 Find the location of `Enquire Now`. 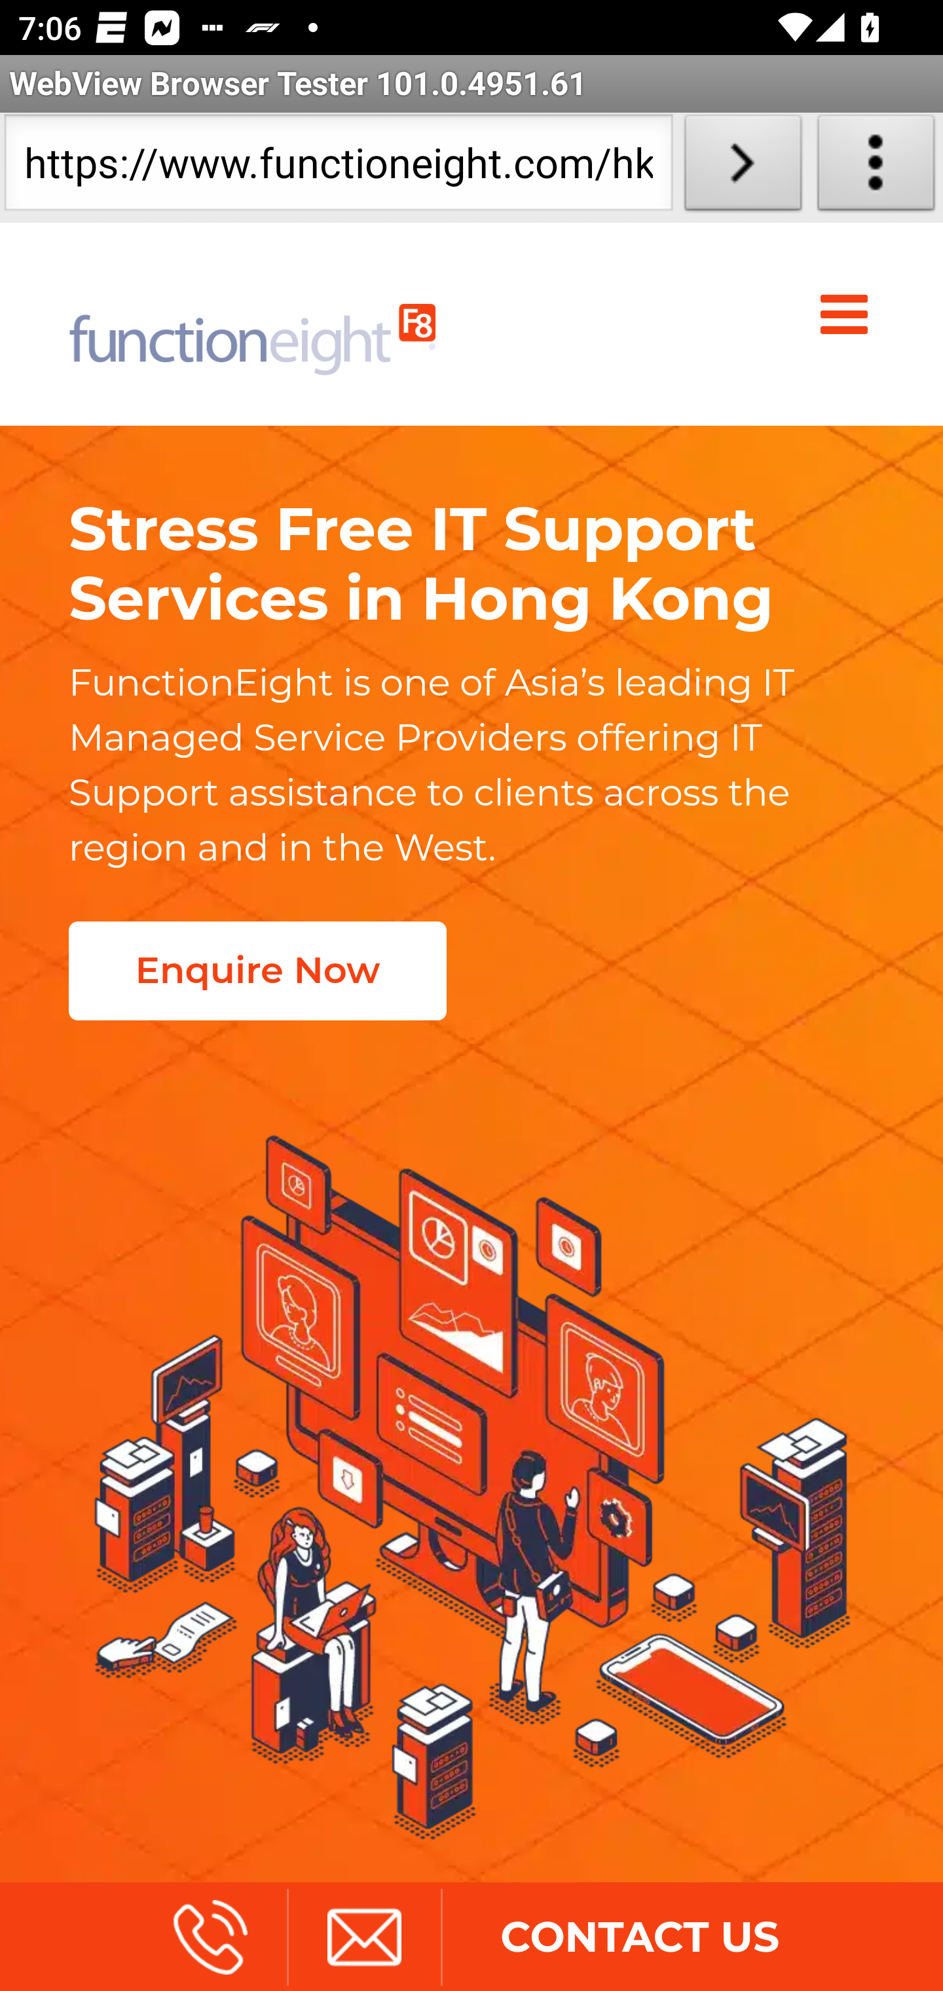

Enquire Now is located at coordinates (256, 971).